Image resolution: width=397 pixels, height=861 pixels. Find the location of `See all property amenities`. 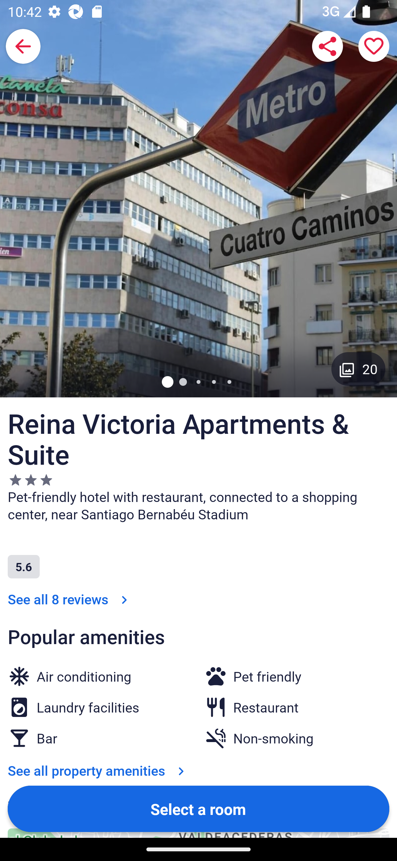

See all property amenities is located at coordinates (98, 770).